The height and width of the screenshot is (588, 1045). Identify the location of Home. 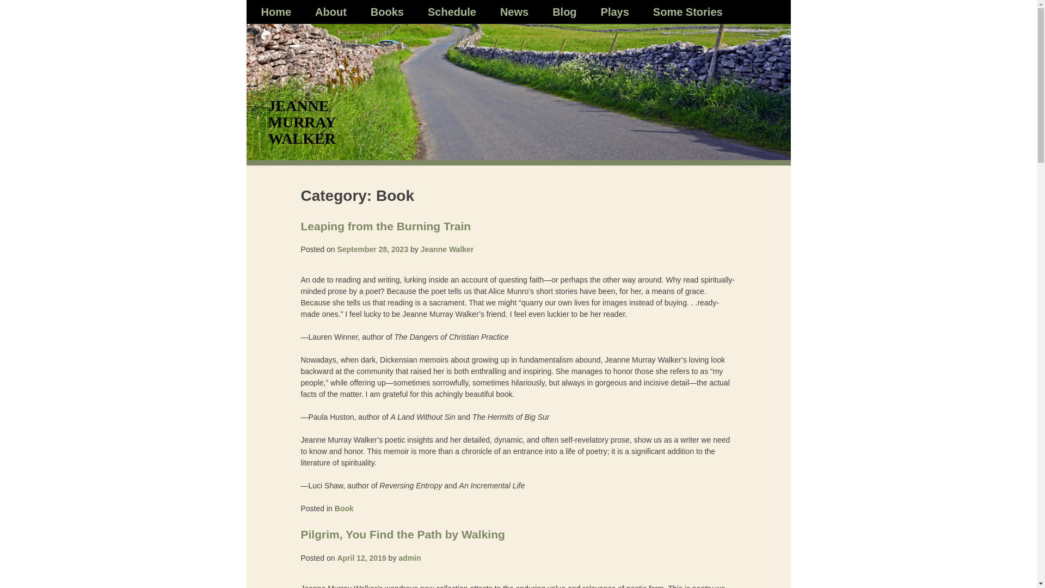
(276, 11).